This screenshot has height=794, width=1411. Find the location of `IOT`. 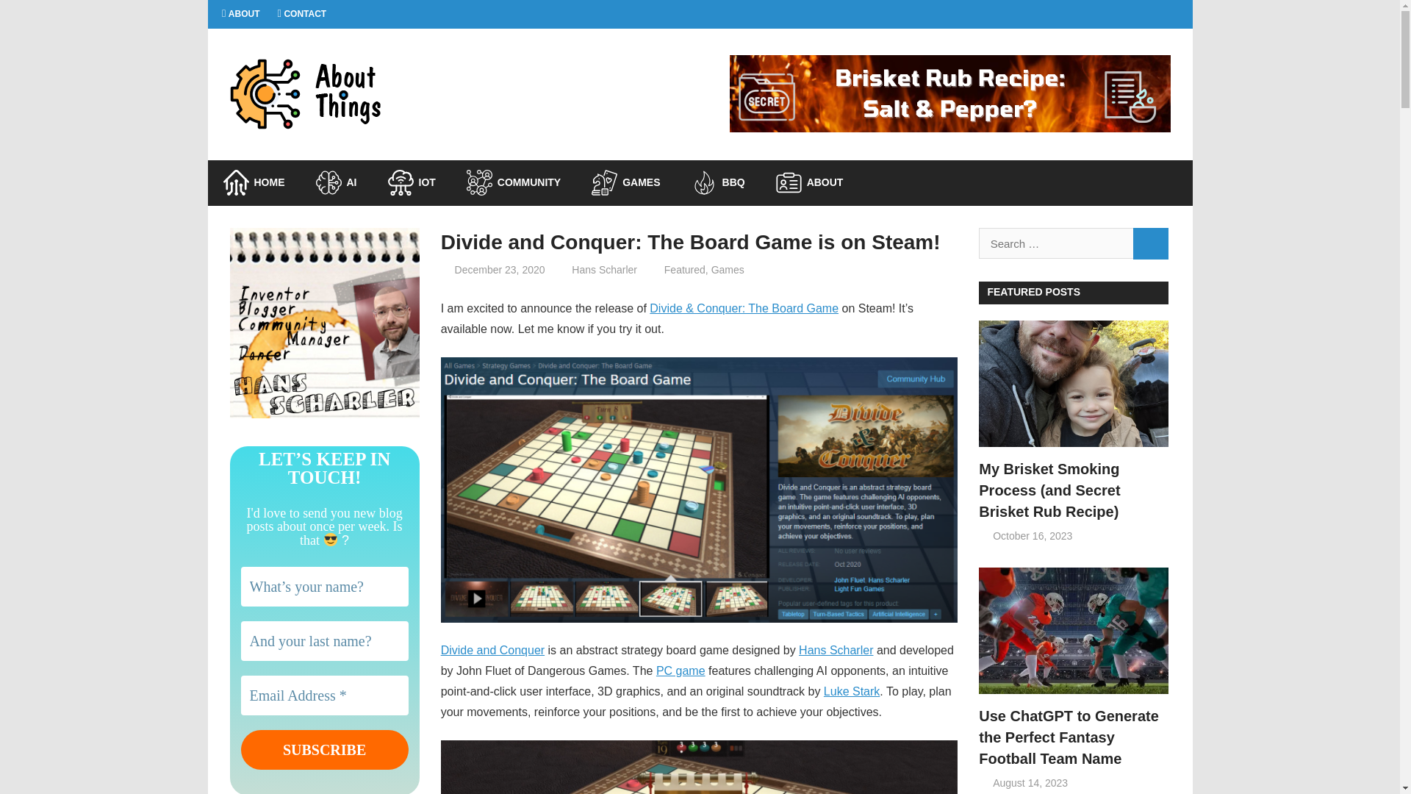

IOT is located at coordinates (411, 182).